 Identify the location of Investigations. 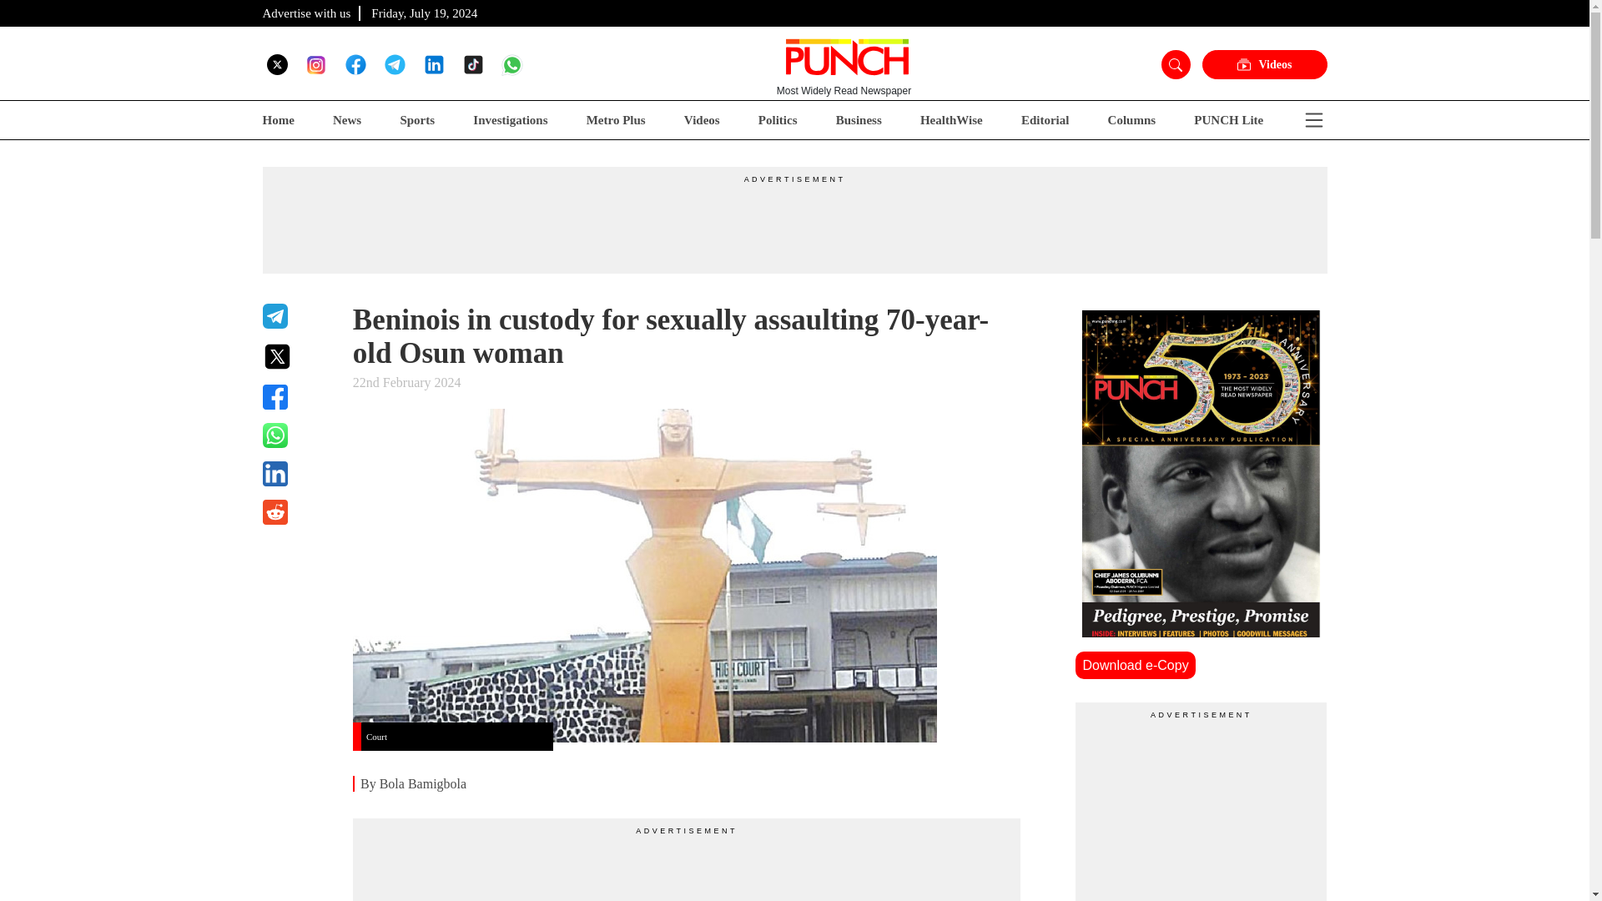
(510, 120).